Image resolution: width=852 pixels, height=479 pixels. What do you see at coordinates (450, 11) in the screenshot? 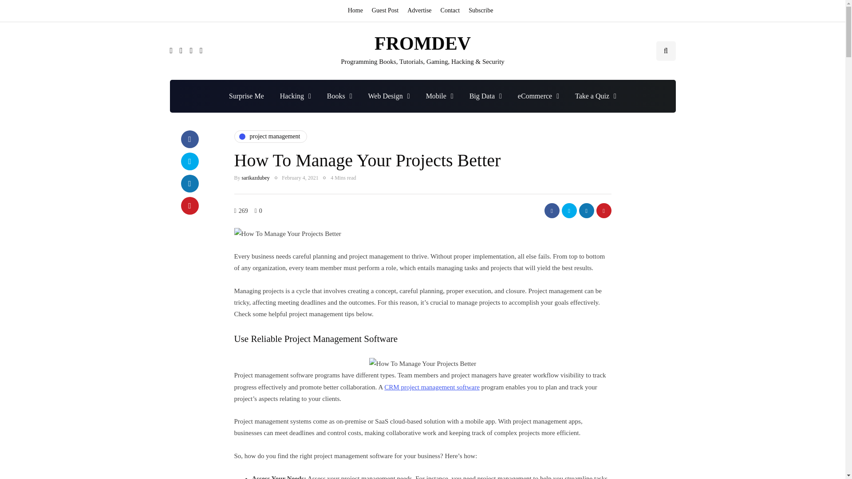
I see `Contact` at bounding box center [450, 11].